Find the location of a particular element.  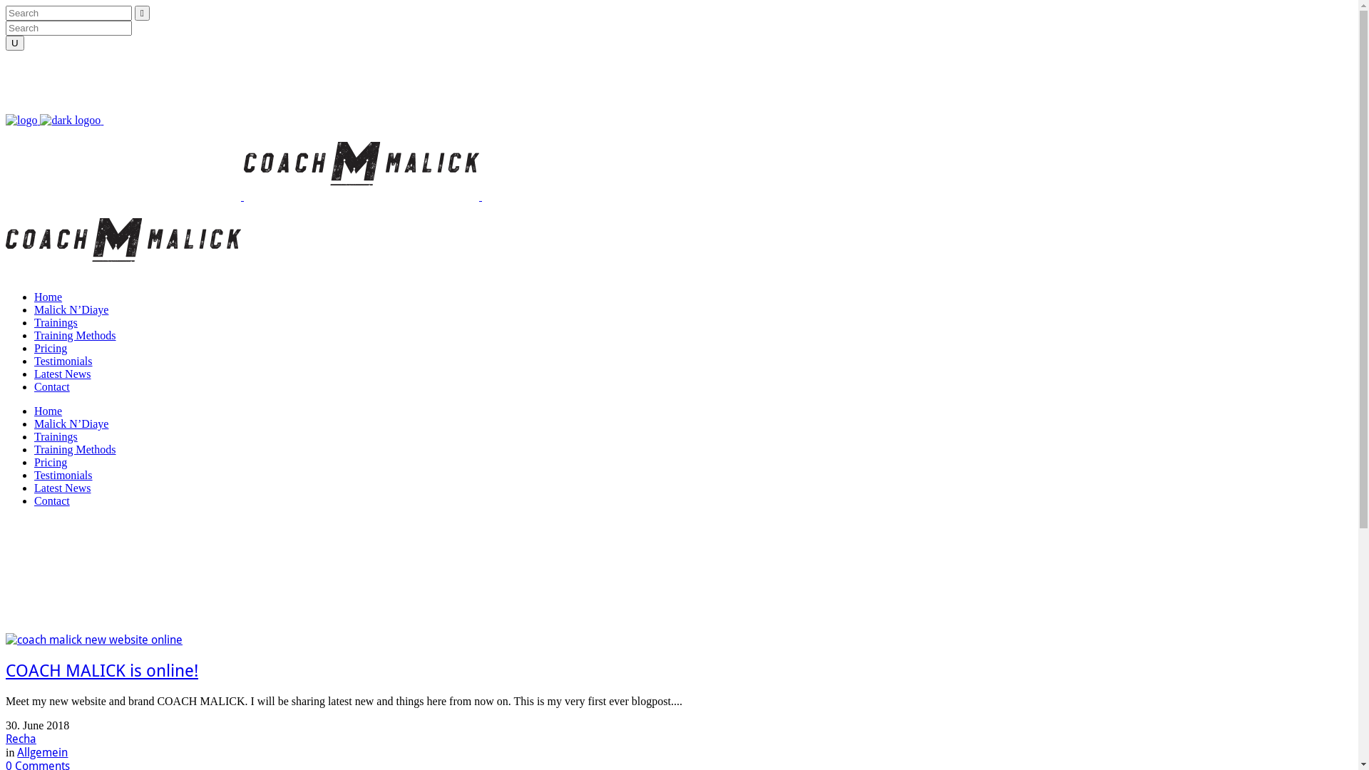

Pricing is located at coordinates (51, 348).